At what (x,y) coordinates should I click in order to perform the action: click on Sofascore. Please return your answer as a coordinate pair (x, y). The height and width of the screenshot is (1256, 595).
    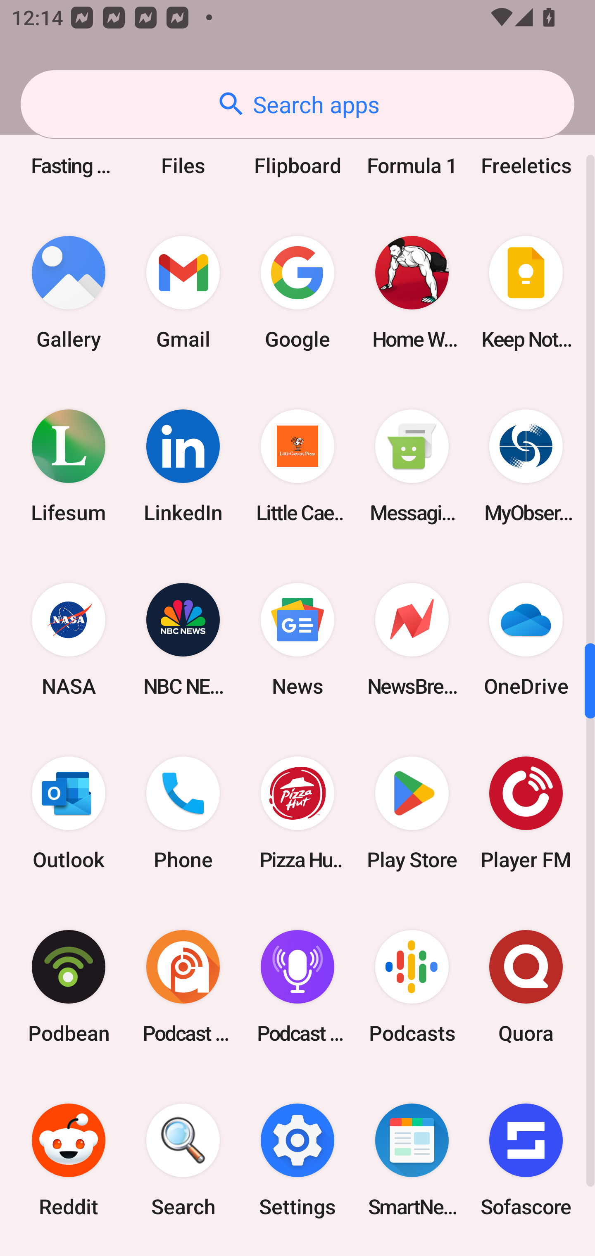
    Looking at the image, I should click on (526, 1160).